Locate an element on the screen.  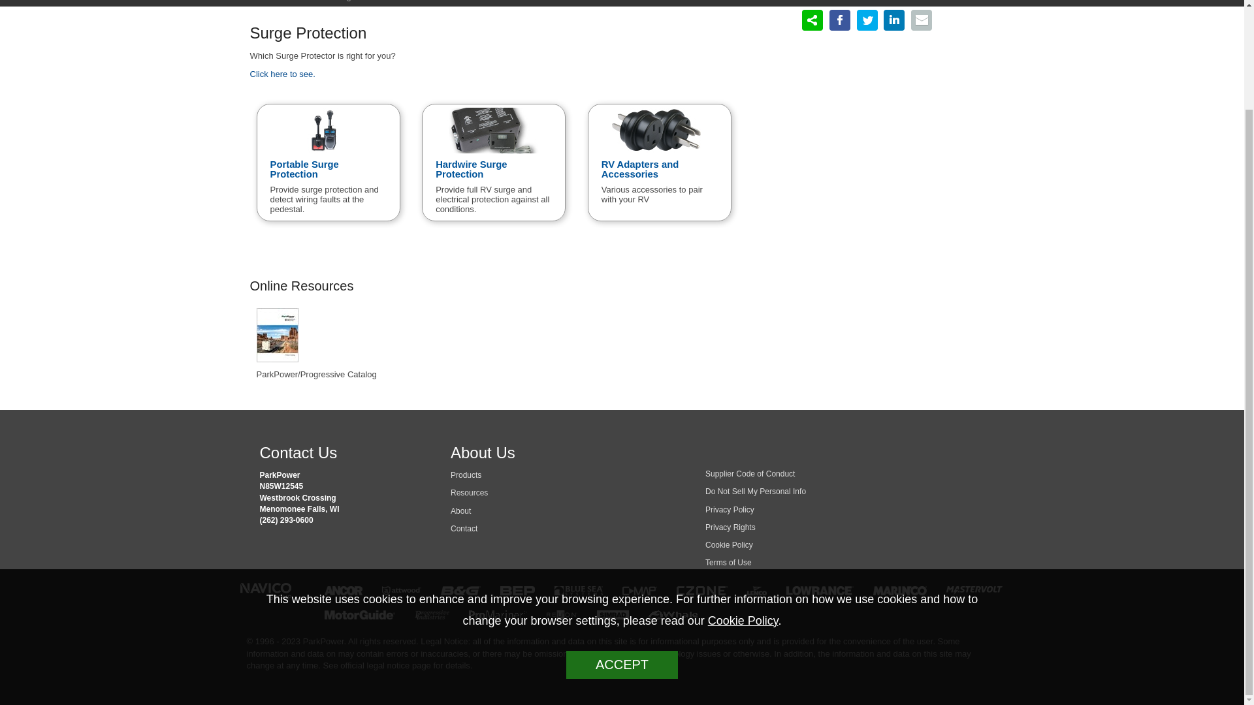
Home is located at coordinates (261, 1).